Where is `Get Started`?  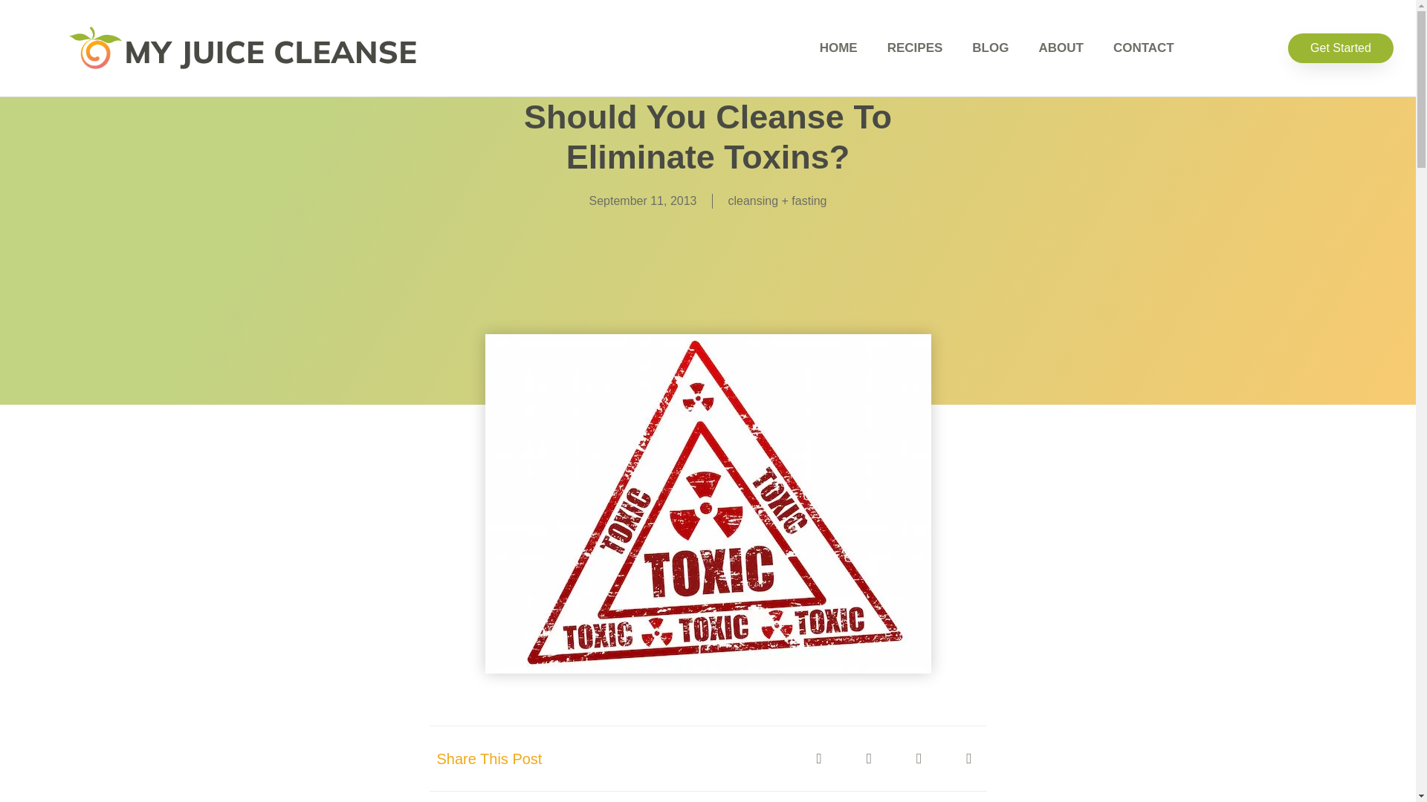
Get Started is located at coordinates (1341, 48).